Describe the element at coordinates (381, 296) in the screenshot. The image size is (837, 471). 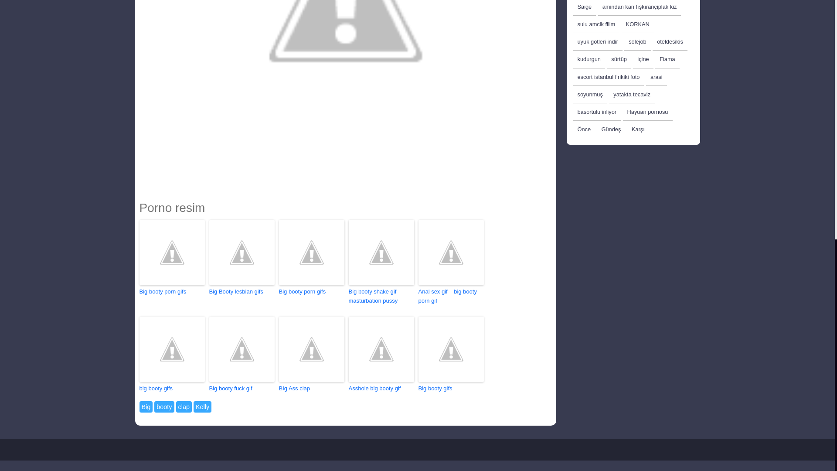
I see `Big booty shake gif masturbation pussy` at that location.